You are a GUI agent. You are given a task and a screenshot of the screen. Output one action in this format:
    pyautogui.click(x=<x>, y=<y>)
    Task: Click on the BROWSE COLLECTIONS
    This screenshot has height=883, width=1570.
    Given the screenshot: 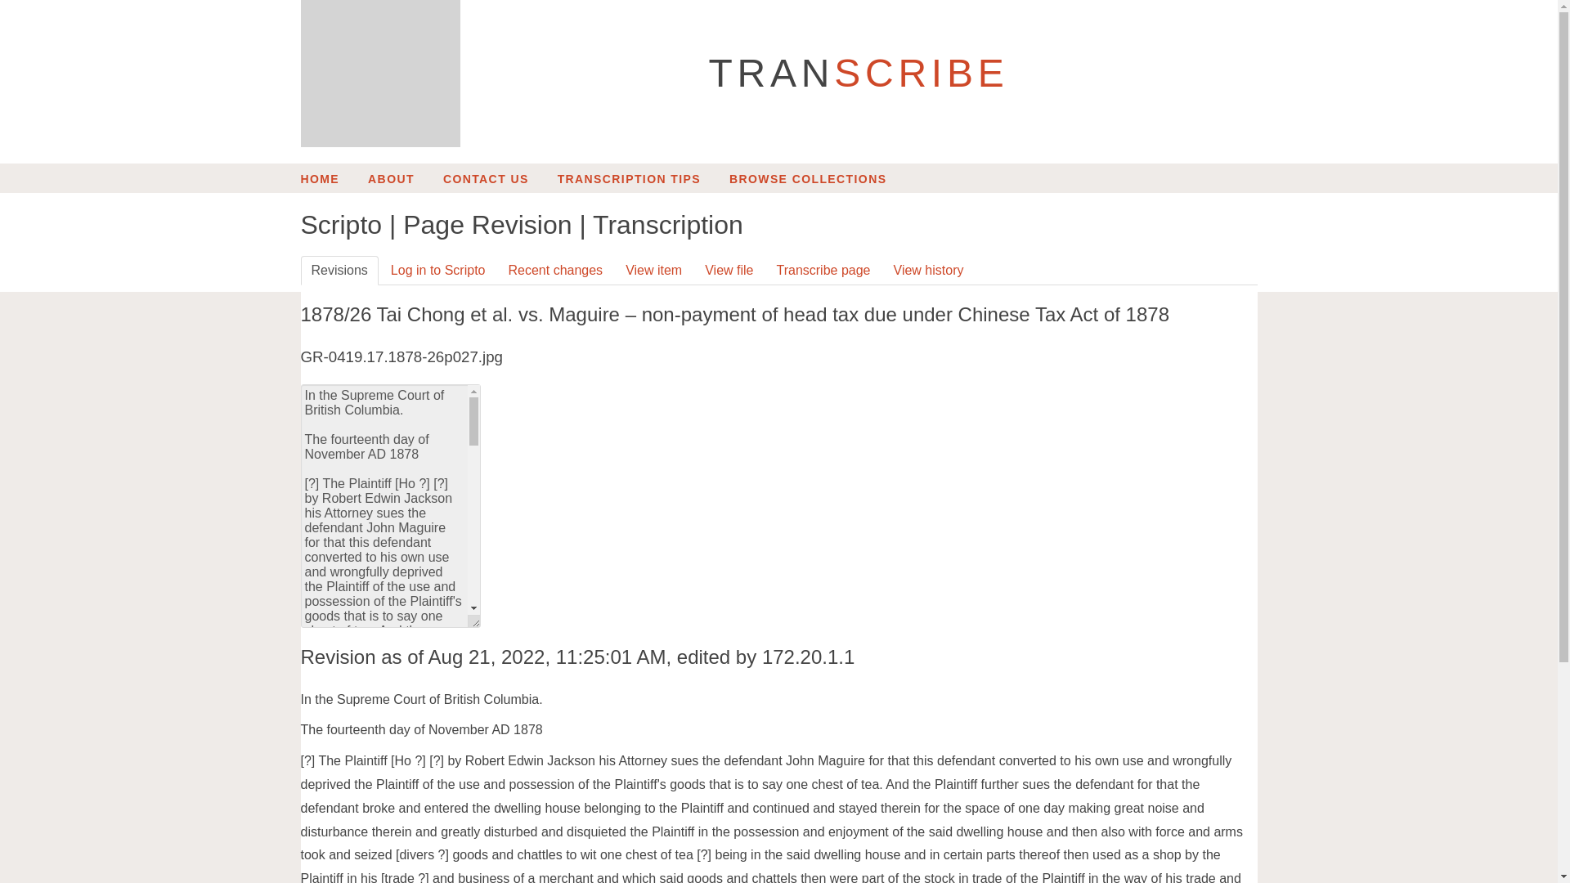 What is the action you would take?
    pyautogui.click(x=808, y=178)
    